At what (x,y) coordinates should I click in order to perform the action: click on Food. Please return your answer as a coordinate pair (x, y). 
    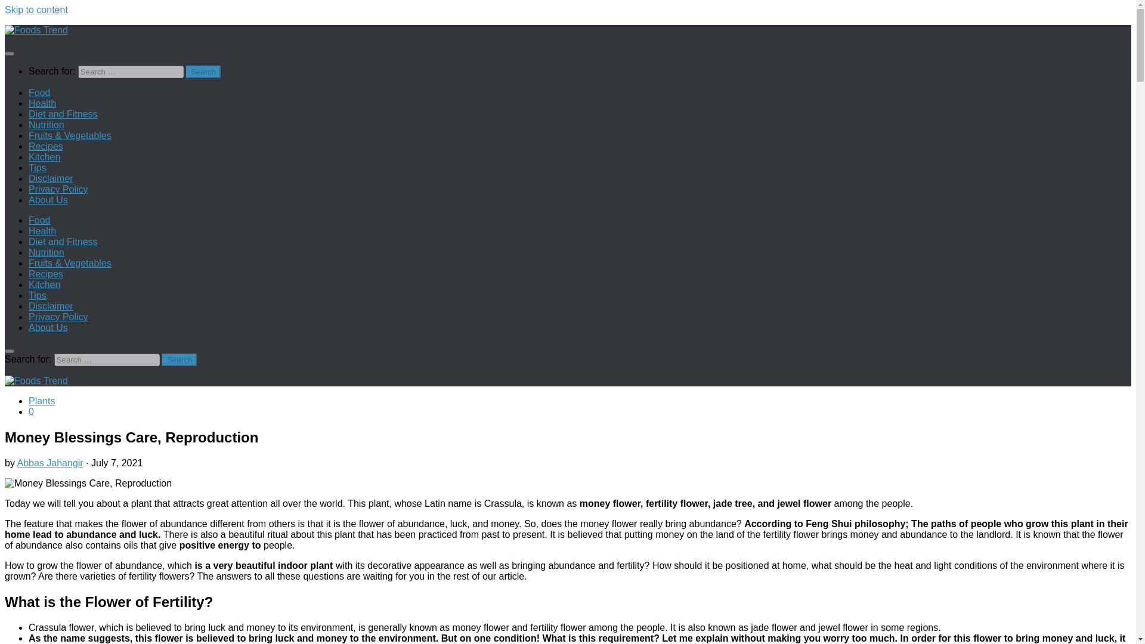
    Looking at the image, I should click on (39, 220).